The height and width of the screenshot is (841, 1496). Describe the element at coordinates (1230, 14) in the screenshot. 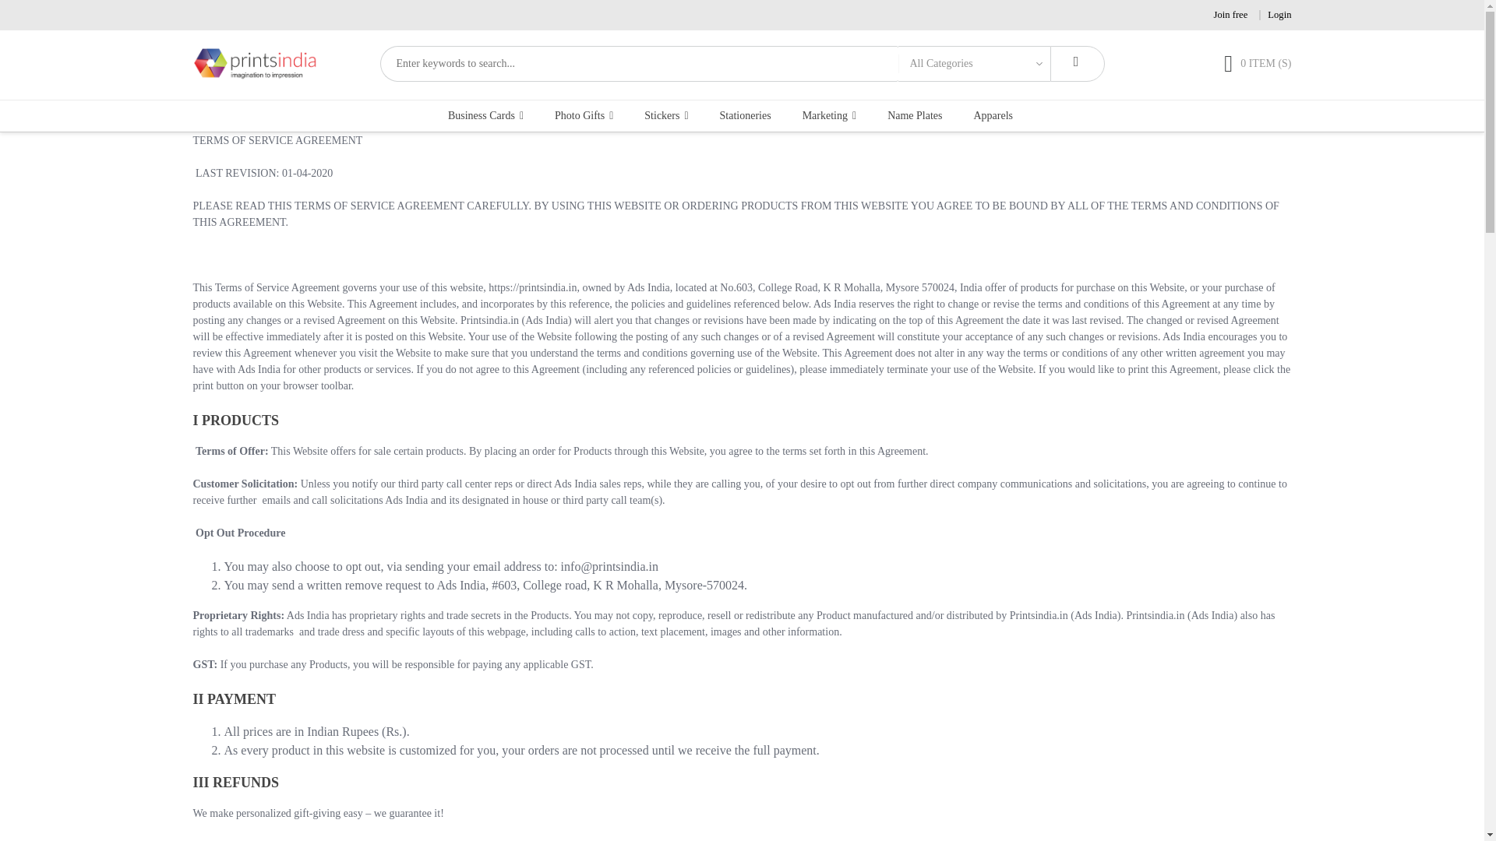

I see `Join free` at that location.